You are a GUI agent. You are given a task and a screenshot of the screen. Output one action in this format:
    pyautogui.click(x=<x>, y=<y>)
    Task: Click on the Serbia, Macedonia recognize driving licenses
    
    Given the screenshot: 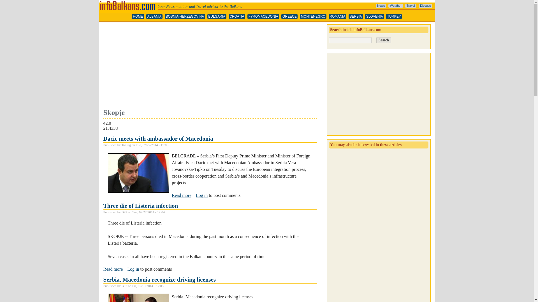 What is the action you would take?
    pyautogui.click(x=182, y=195)
    